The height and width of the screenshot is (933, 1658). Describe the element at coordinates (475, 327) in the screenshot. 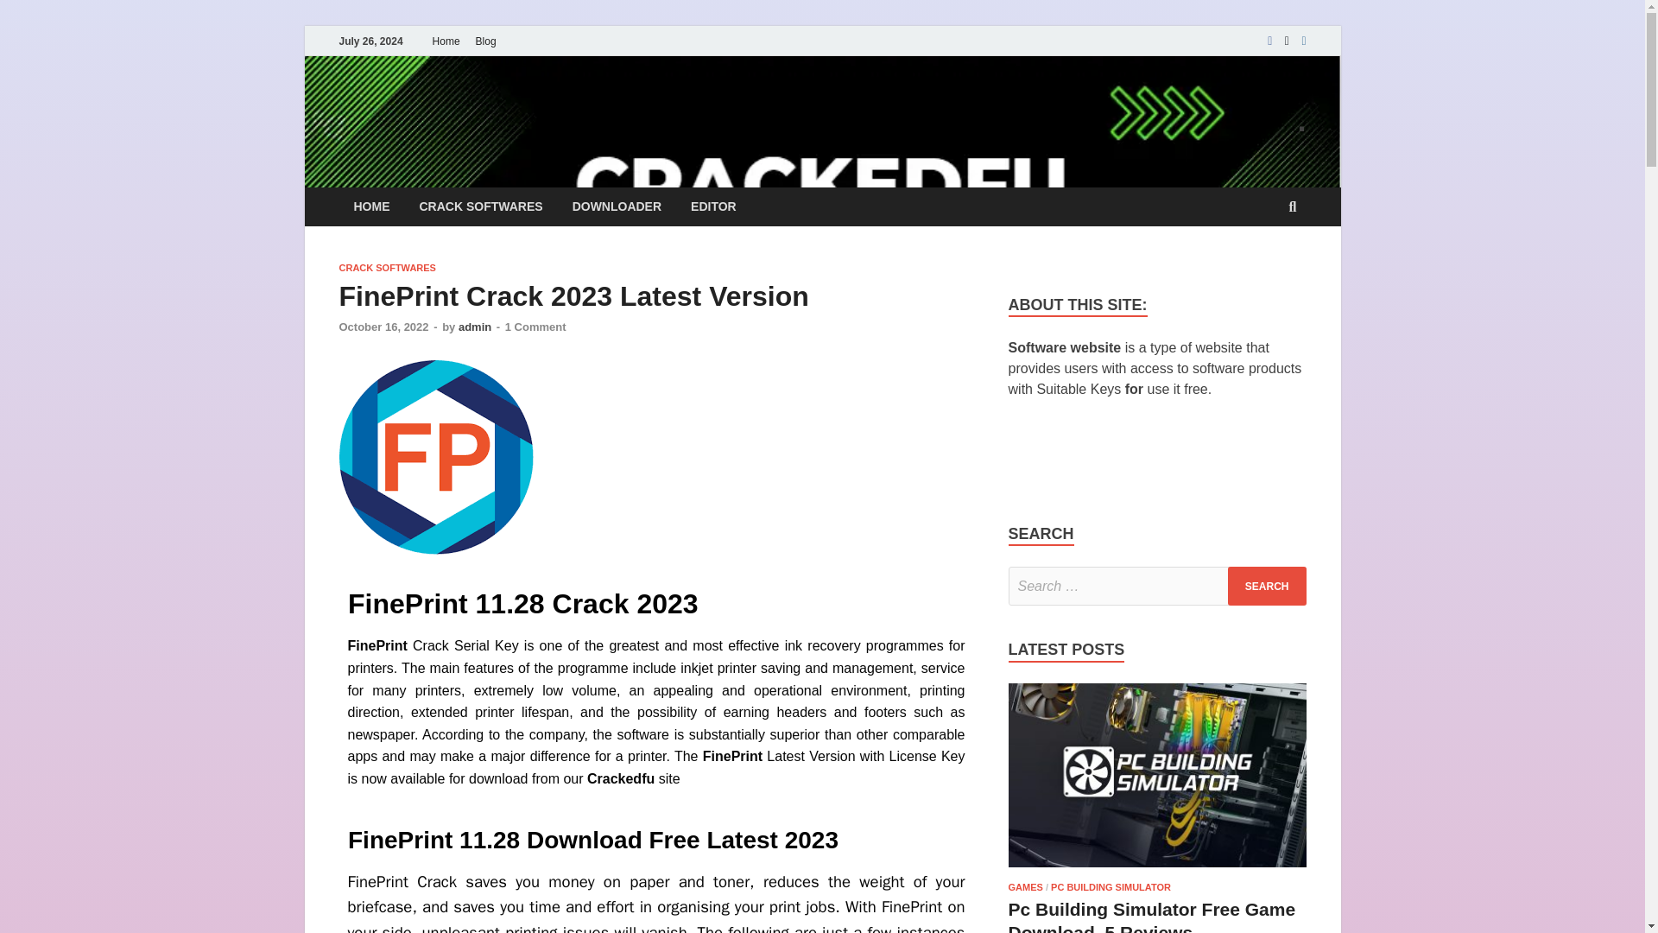

I see `admin` at that location.